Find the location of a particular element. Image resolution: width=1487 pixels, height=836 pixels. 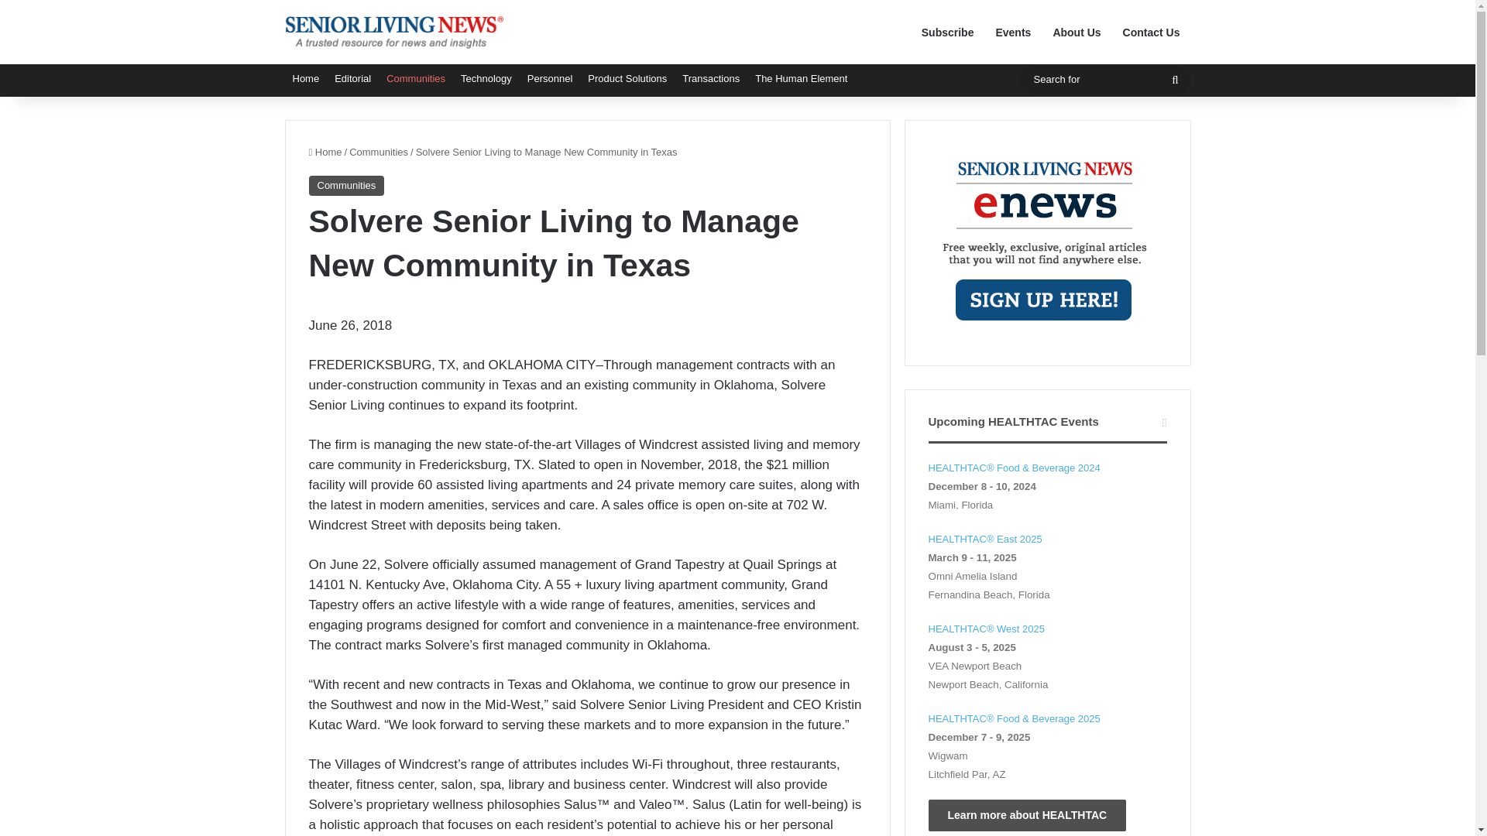

Editorial is located at coordinates (353, 79).